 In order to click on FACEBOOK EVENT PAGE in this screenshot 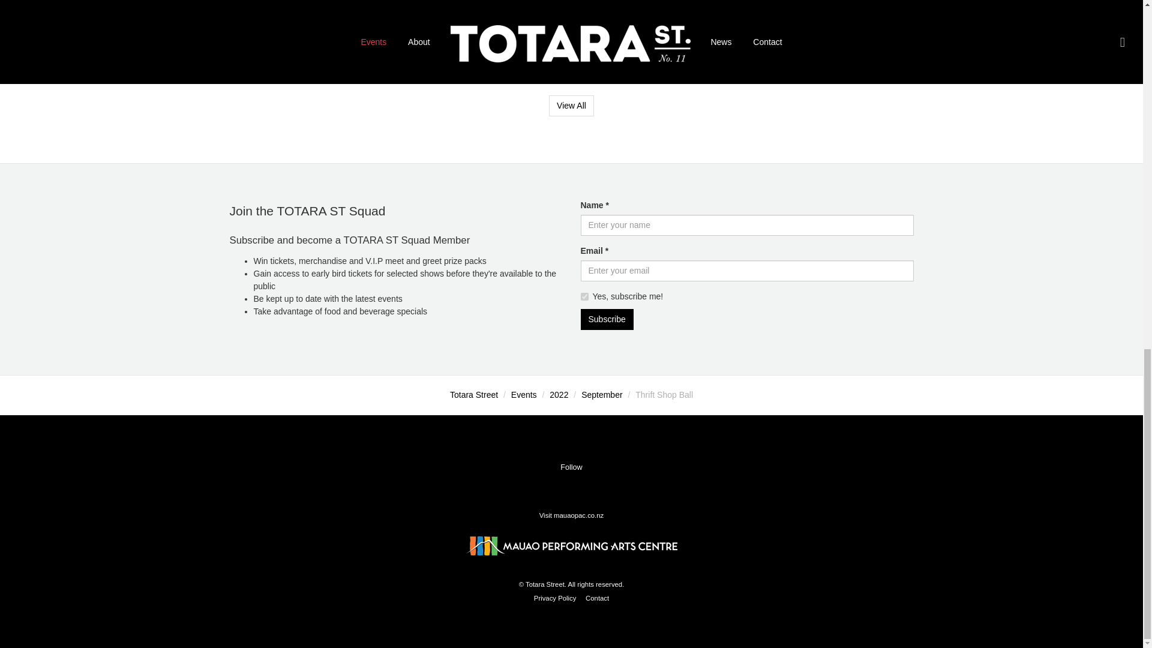, I will do `click(280, 42)`.